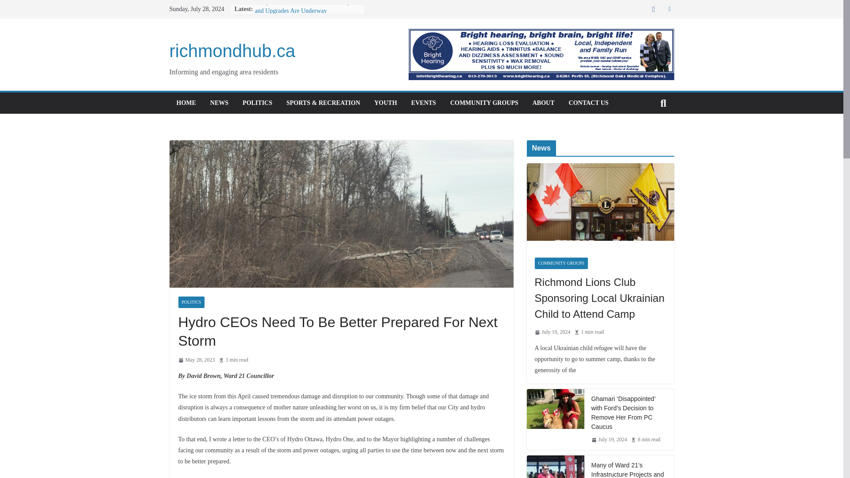  What do you see at coordinates (219, 103) in the screenshot?
I see `NEWS` at bounding box center [219, 103].